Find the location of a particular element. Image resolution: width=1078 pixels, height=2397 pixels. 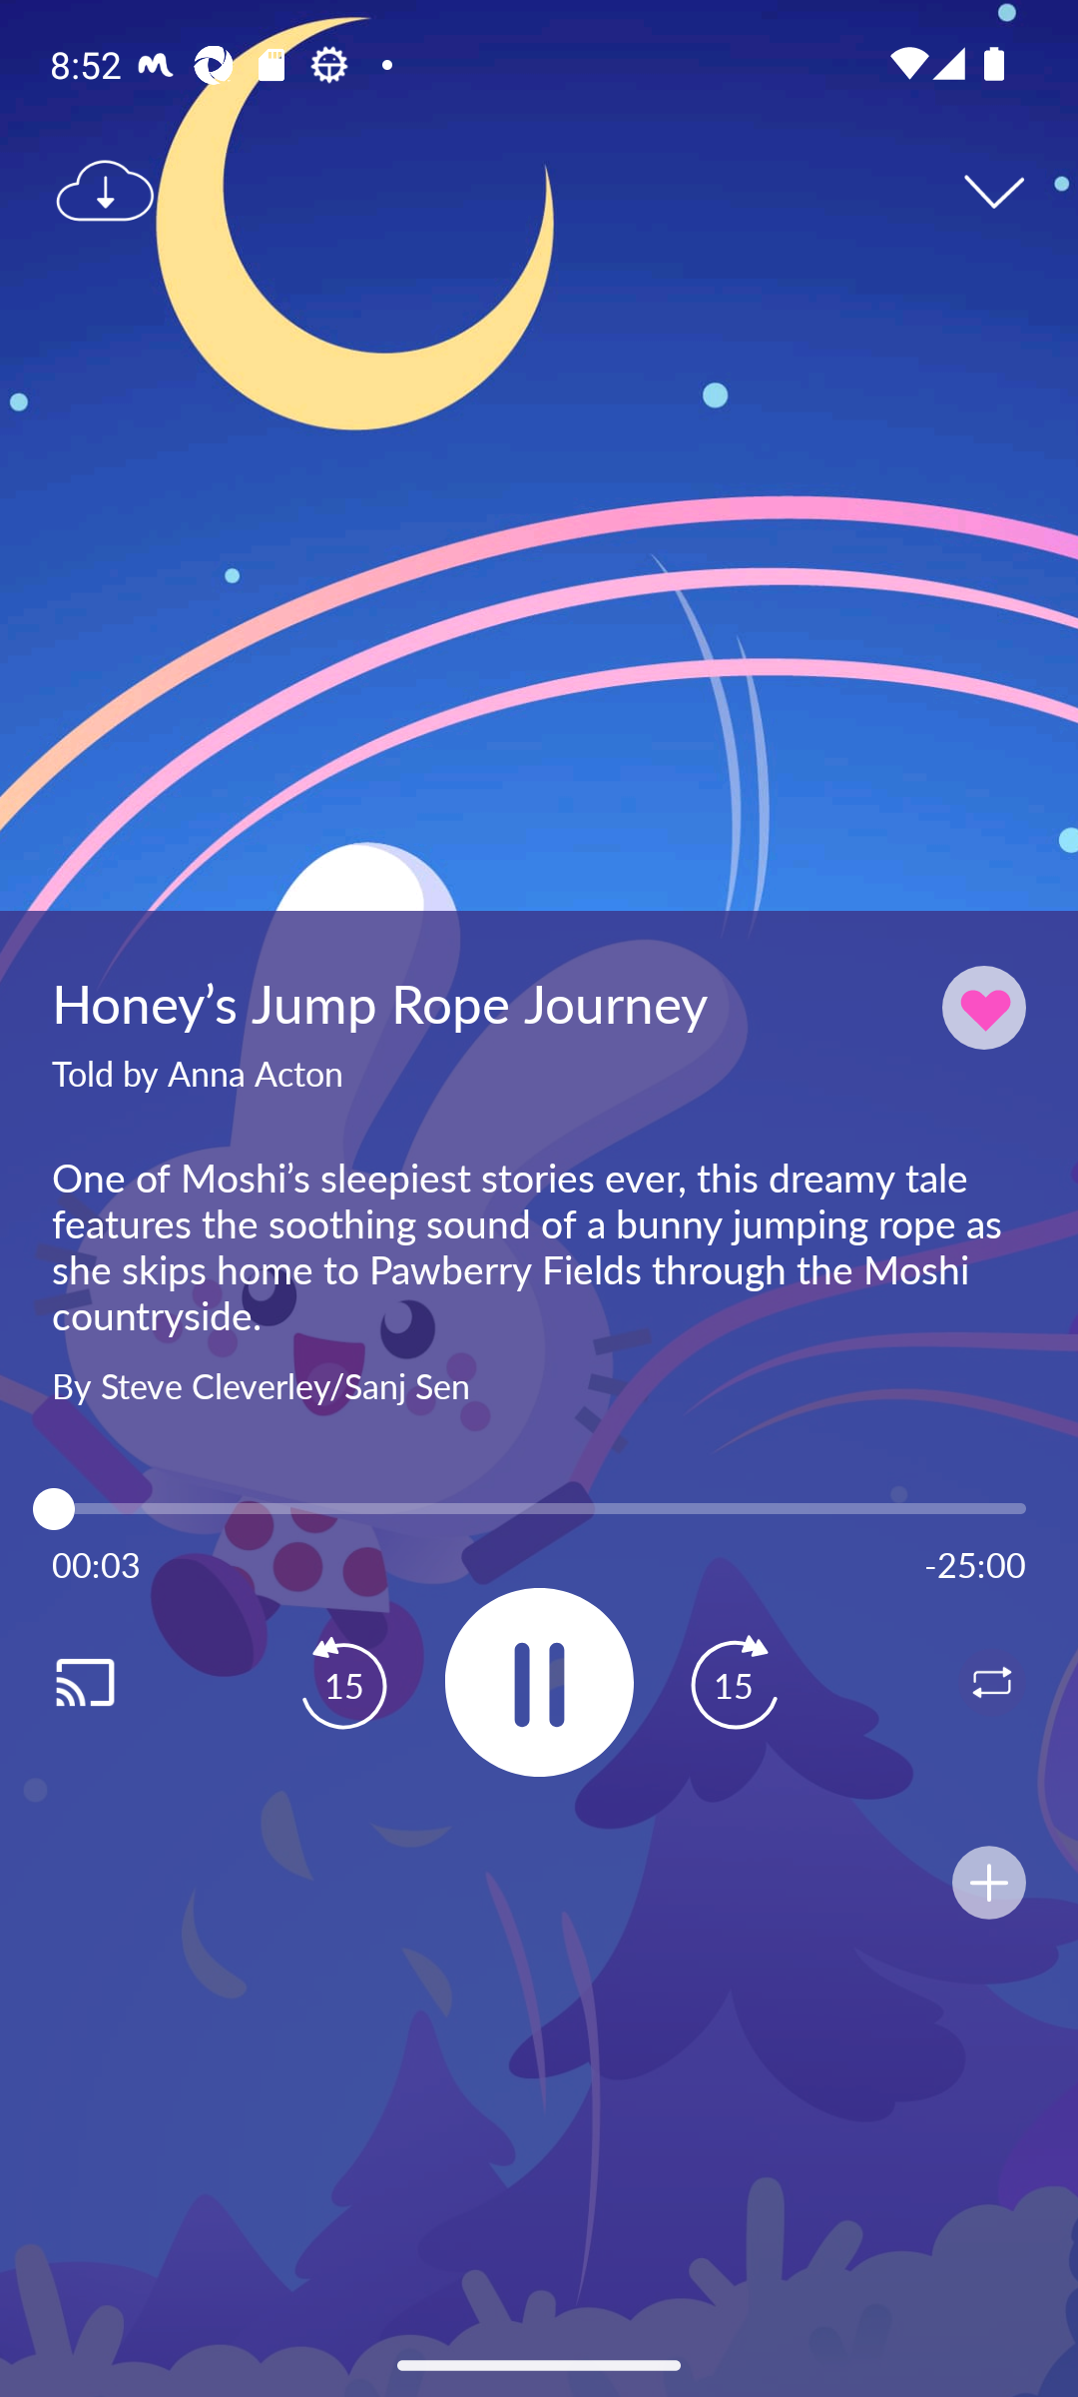

Cast. Disconnected is located at coordinates (116, 1682).